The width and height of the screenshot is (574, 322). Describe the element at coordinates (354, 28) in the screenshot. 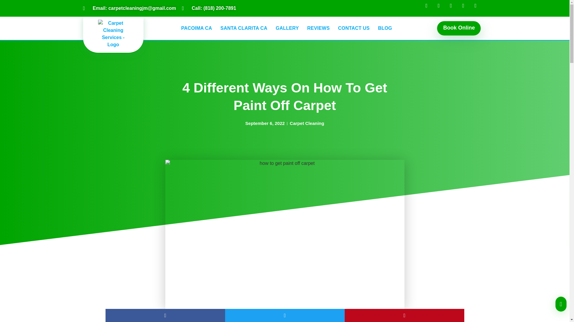

I see `CONTACT US` at that location.